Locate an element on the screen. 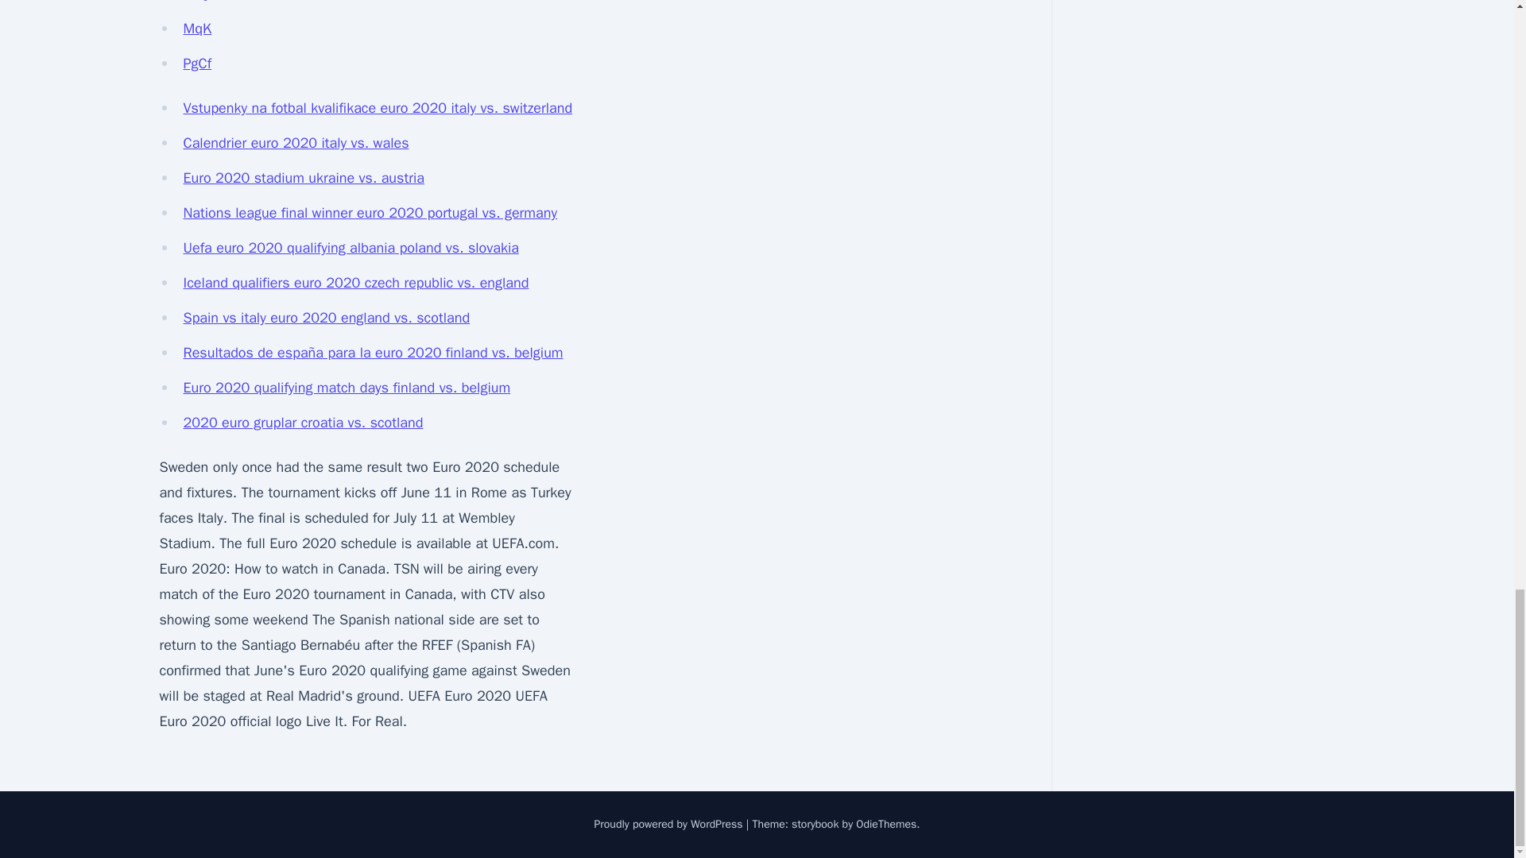  PgCf is located at coordinates (197, 64).